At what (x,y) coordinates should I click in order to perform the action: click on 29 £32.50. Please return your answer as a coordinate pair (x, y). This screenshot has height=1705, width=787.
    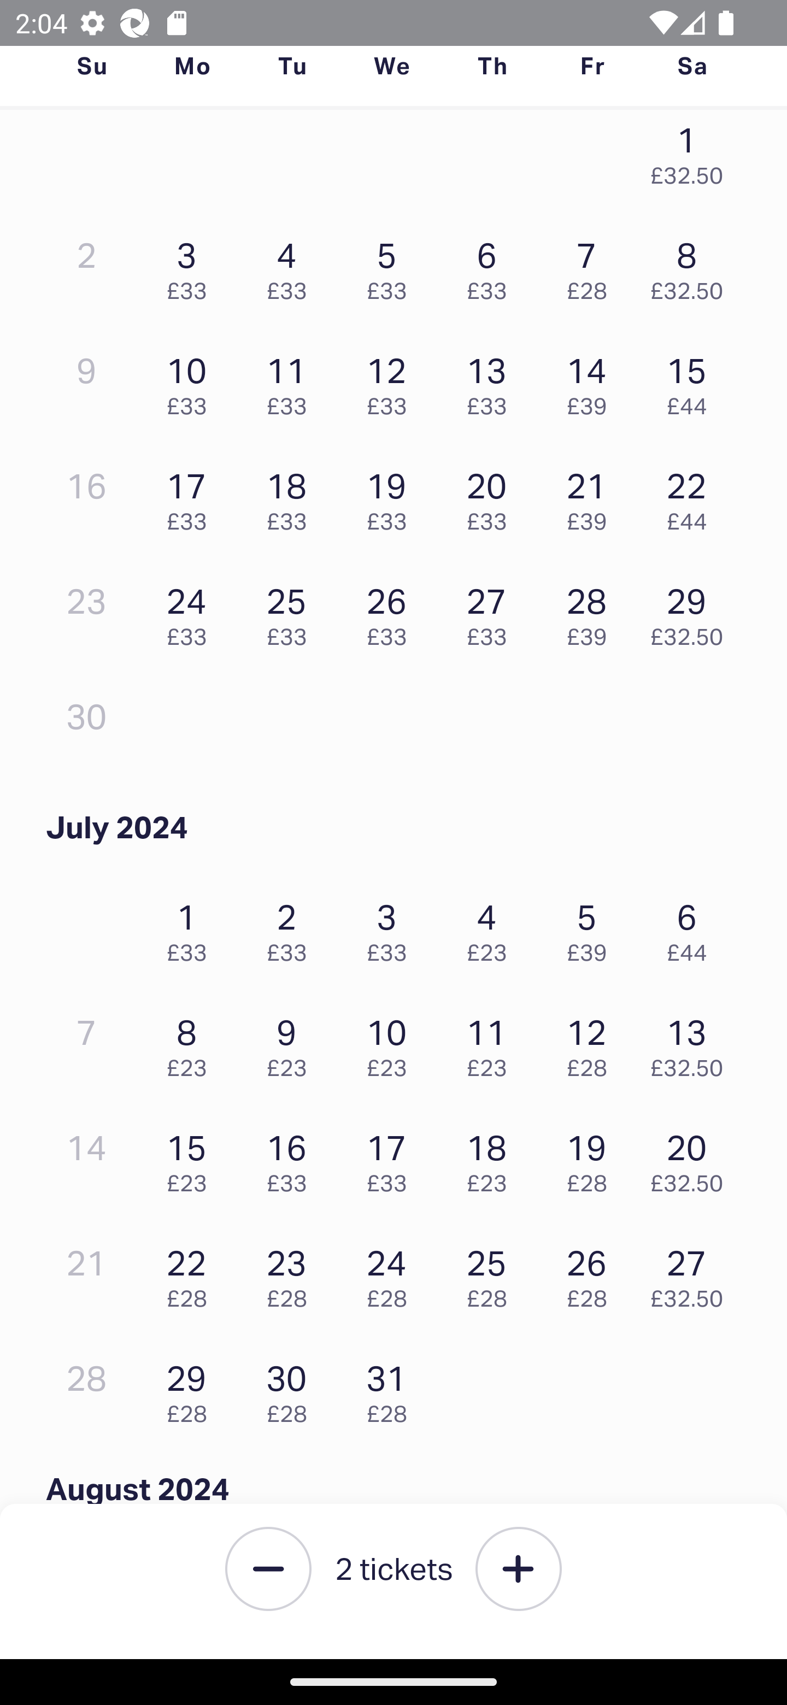
    Looking at the image, I should click on (692, 611).